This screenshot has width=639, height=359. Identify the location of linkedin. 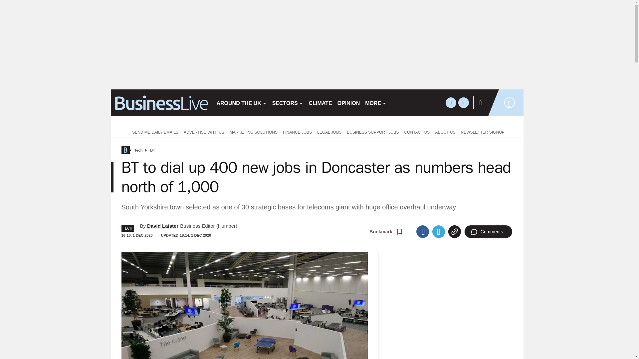
(463, 102).